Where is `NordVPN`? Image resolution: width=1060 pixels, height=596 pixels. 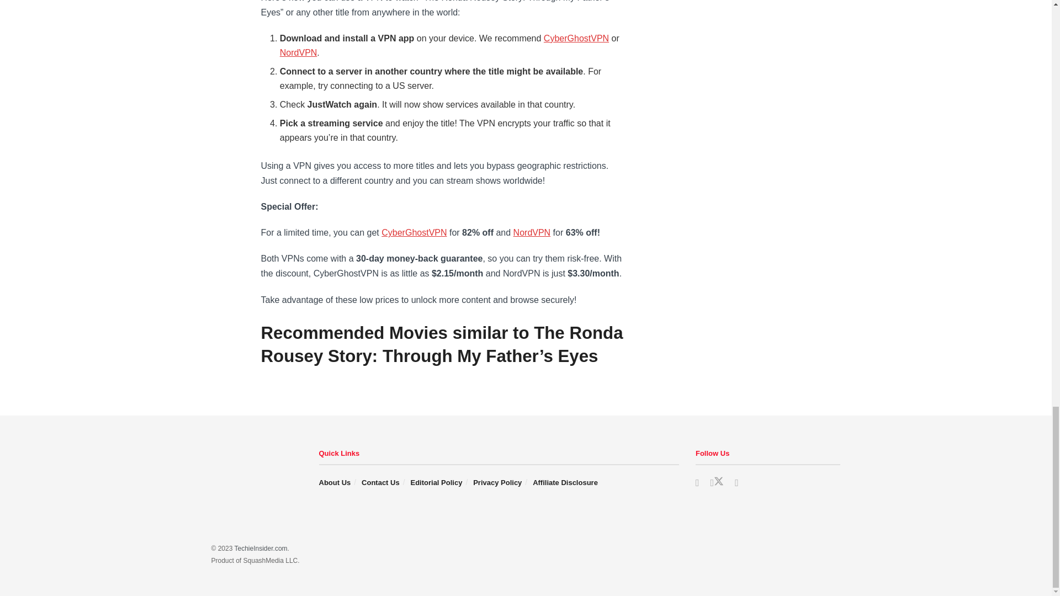
NordVPN is located at coordinates (298, 52).